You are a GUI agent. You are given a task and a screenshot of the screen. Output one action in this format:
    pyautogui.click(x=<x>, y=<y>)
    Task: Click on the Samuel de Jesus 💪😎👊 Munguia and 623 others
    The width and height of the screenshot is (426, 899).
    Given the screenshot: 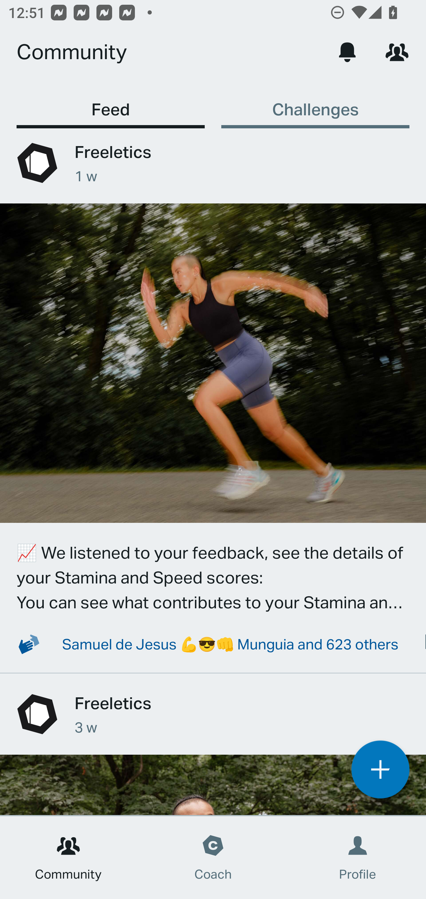 What is the action you would take?
    pyautogui.click(x=201, y=643)
    